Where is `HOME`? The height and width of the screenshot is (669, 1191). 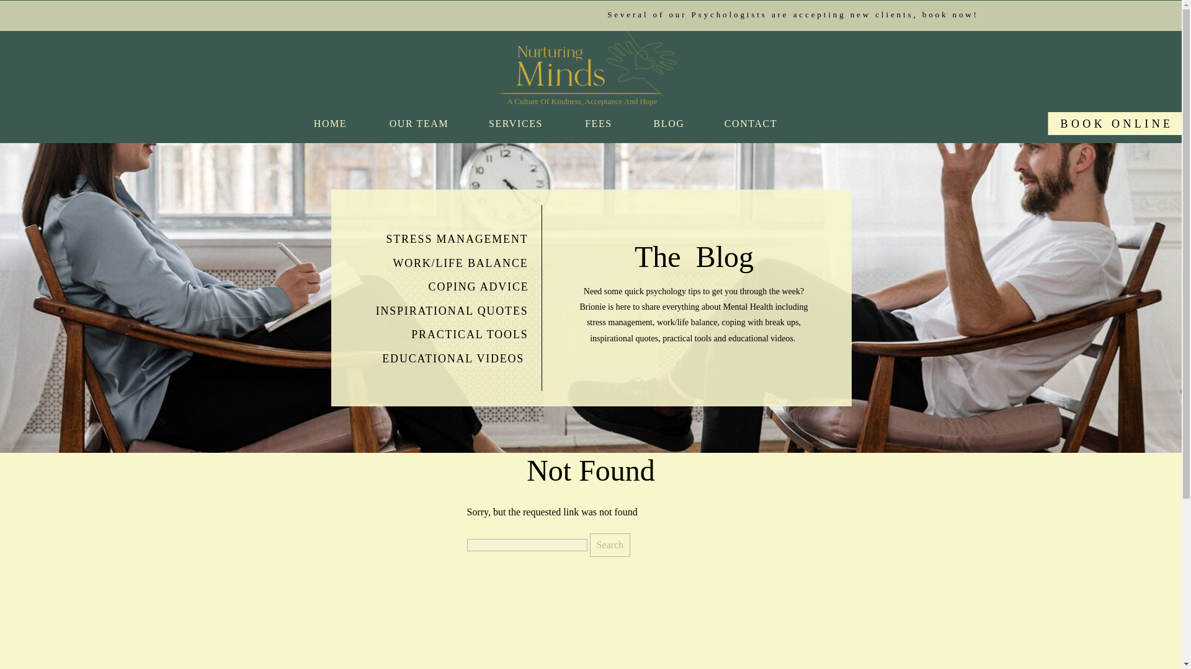 HOME is located at coordinates (330, 126).